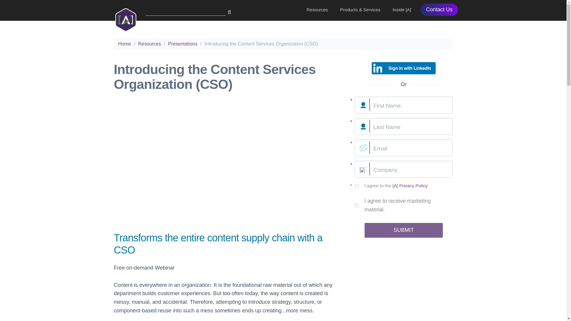 Image resolution: width=571 pixels, height=321 pixels. I want to click on Contact Us, so click(439, 10).